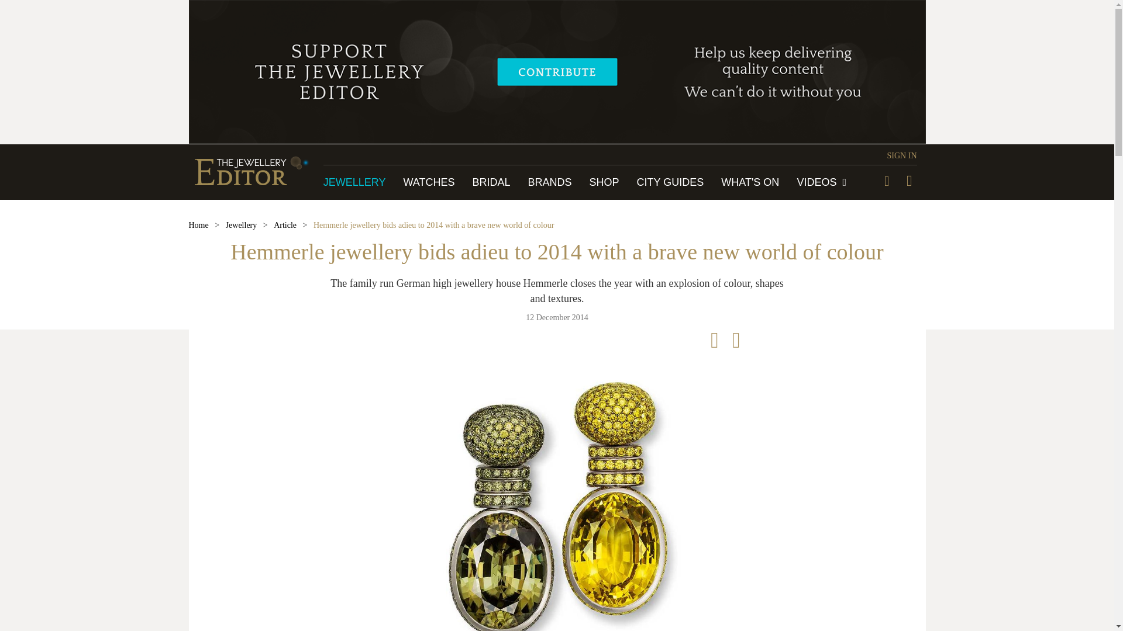  Describe the element at coordinates (198, 226) in the screenshot. I see `Home` at that location.